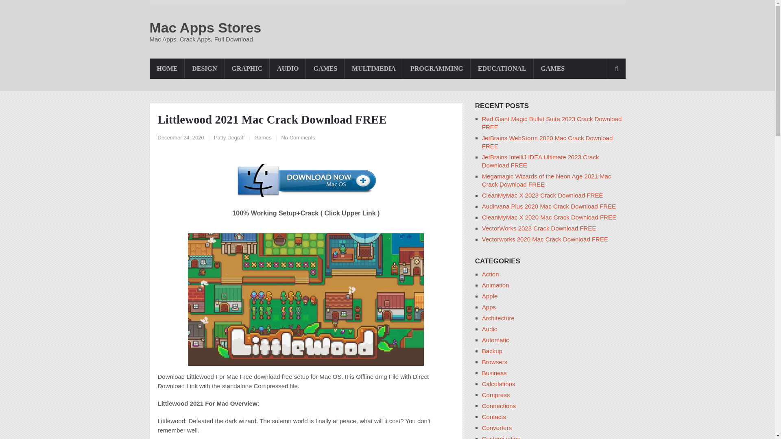  I want to click on Apps, so click(489, 307).